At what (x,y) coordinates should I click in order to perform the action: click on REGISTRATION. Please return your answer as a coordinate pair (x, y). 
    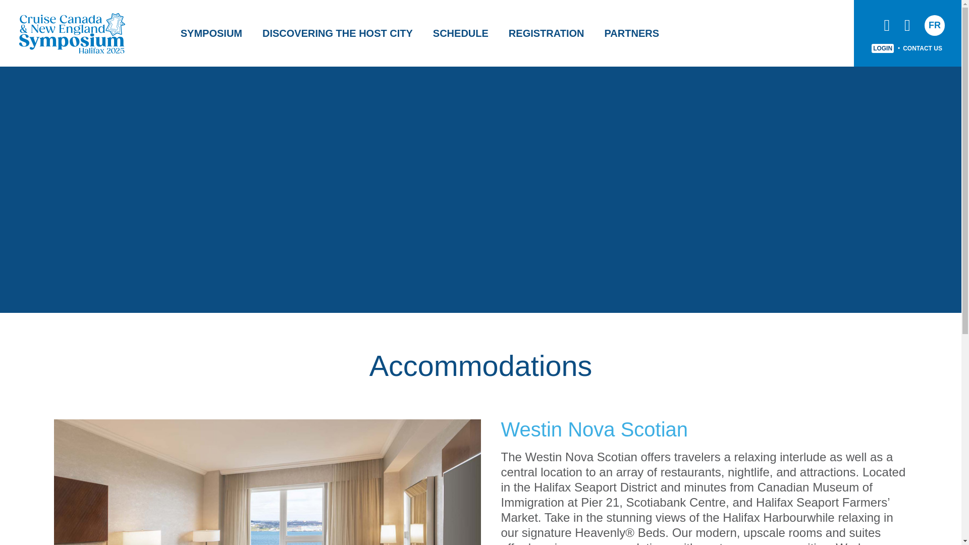
    Looking at the image, I should click on (547, 33).